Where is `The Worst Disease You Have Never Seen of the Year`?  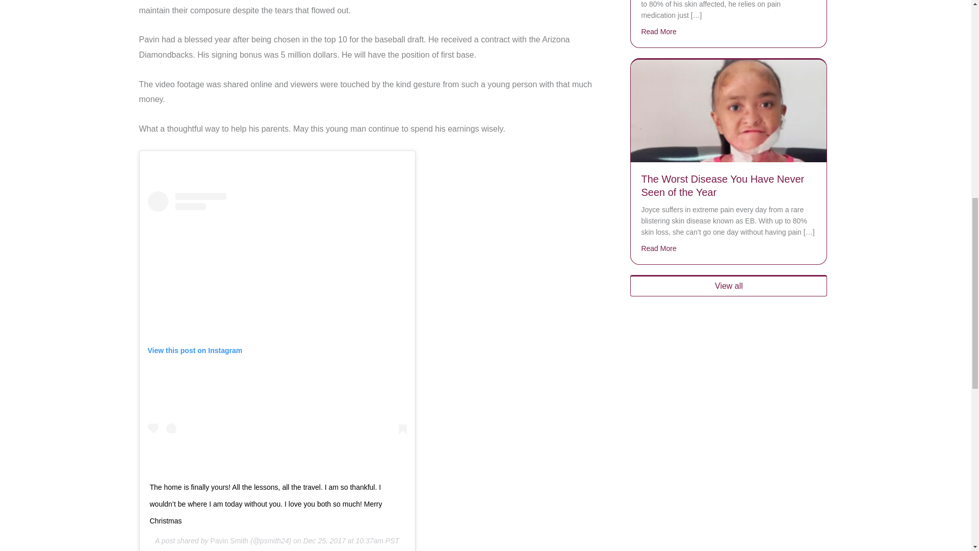
The Worst Disease You Have Never Seen of the Year is located at coordinates (722, 186).